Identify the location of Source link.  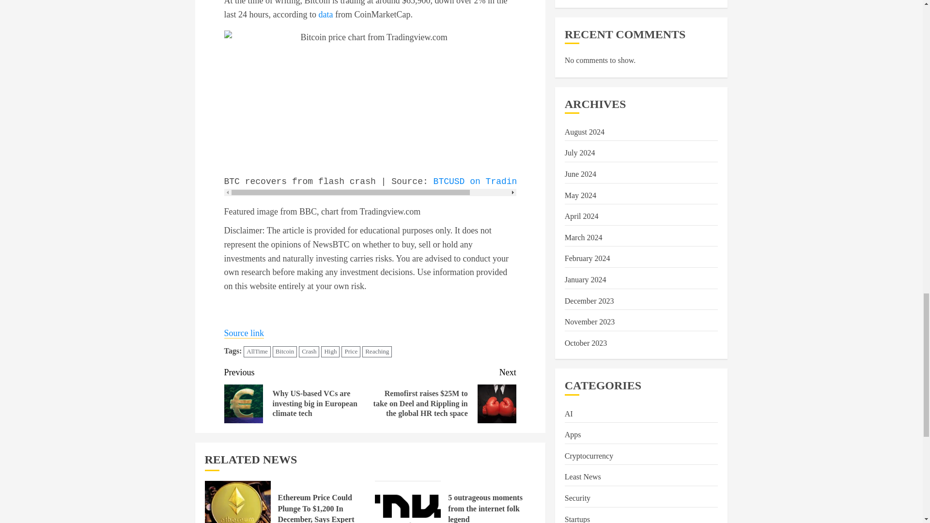
(244, 333).